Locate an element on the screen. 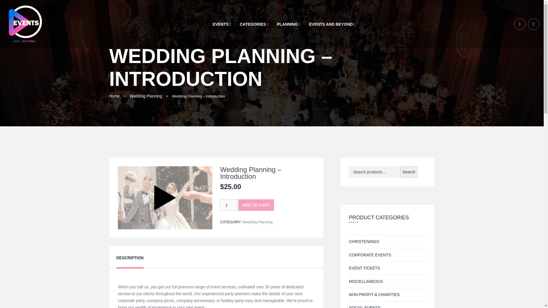  Events is located at coordinates (222, 24).